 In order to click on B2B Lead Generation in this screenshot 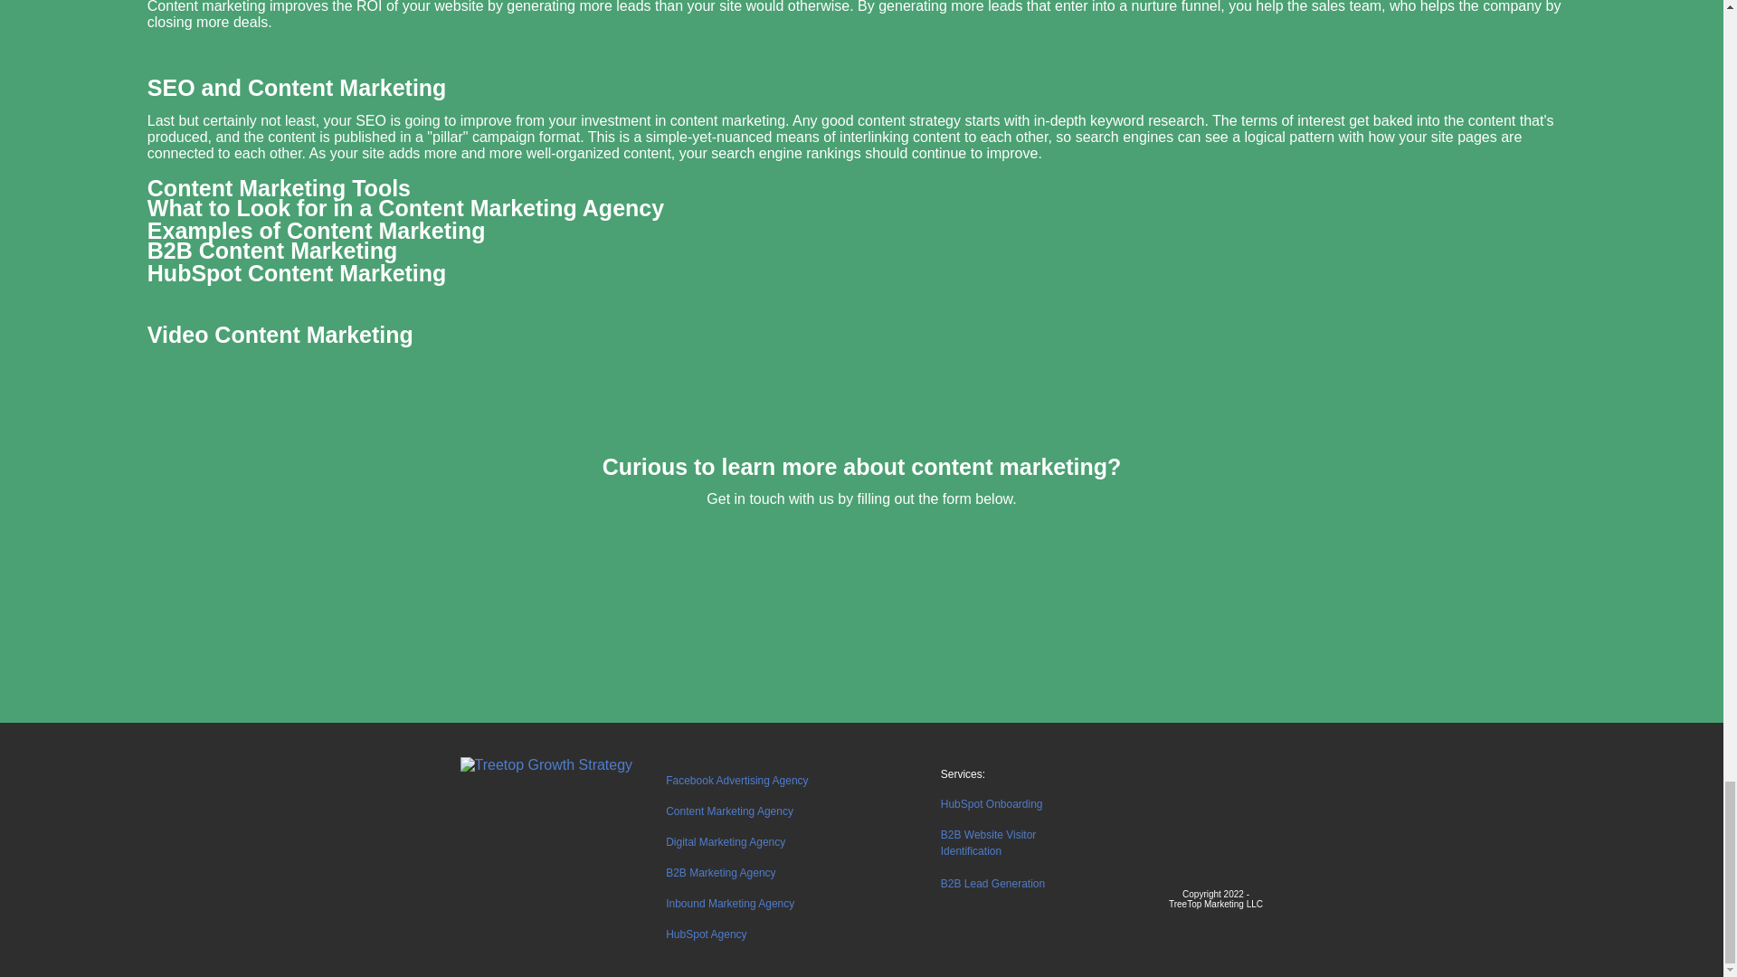, I will do `click(993, 883)`.